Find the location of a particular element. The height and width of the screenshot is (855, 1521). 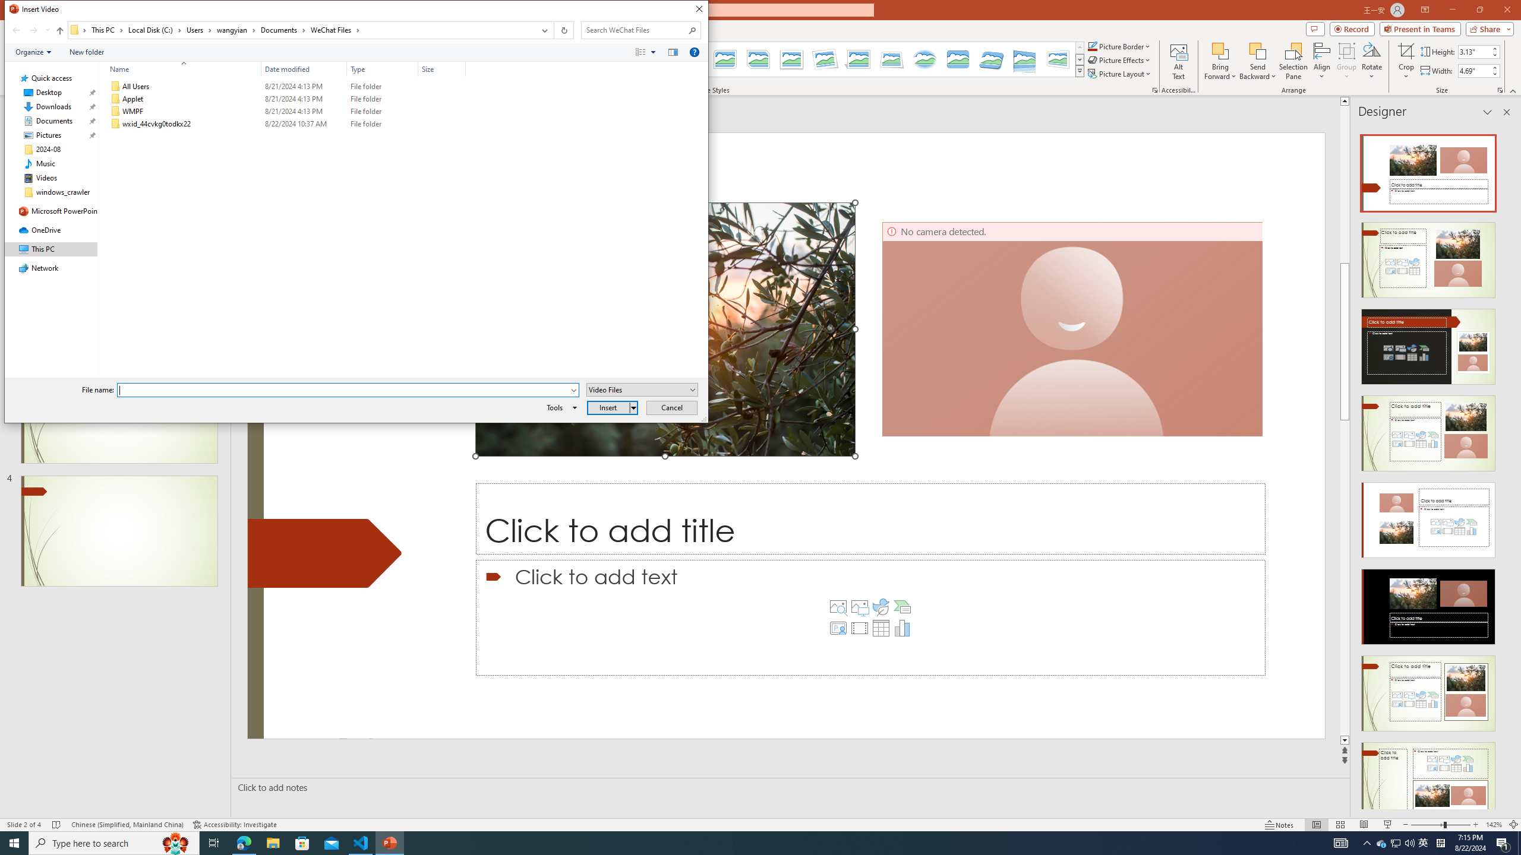

Camera 7, No camera detected. is located at coordinates (1073, 329).